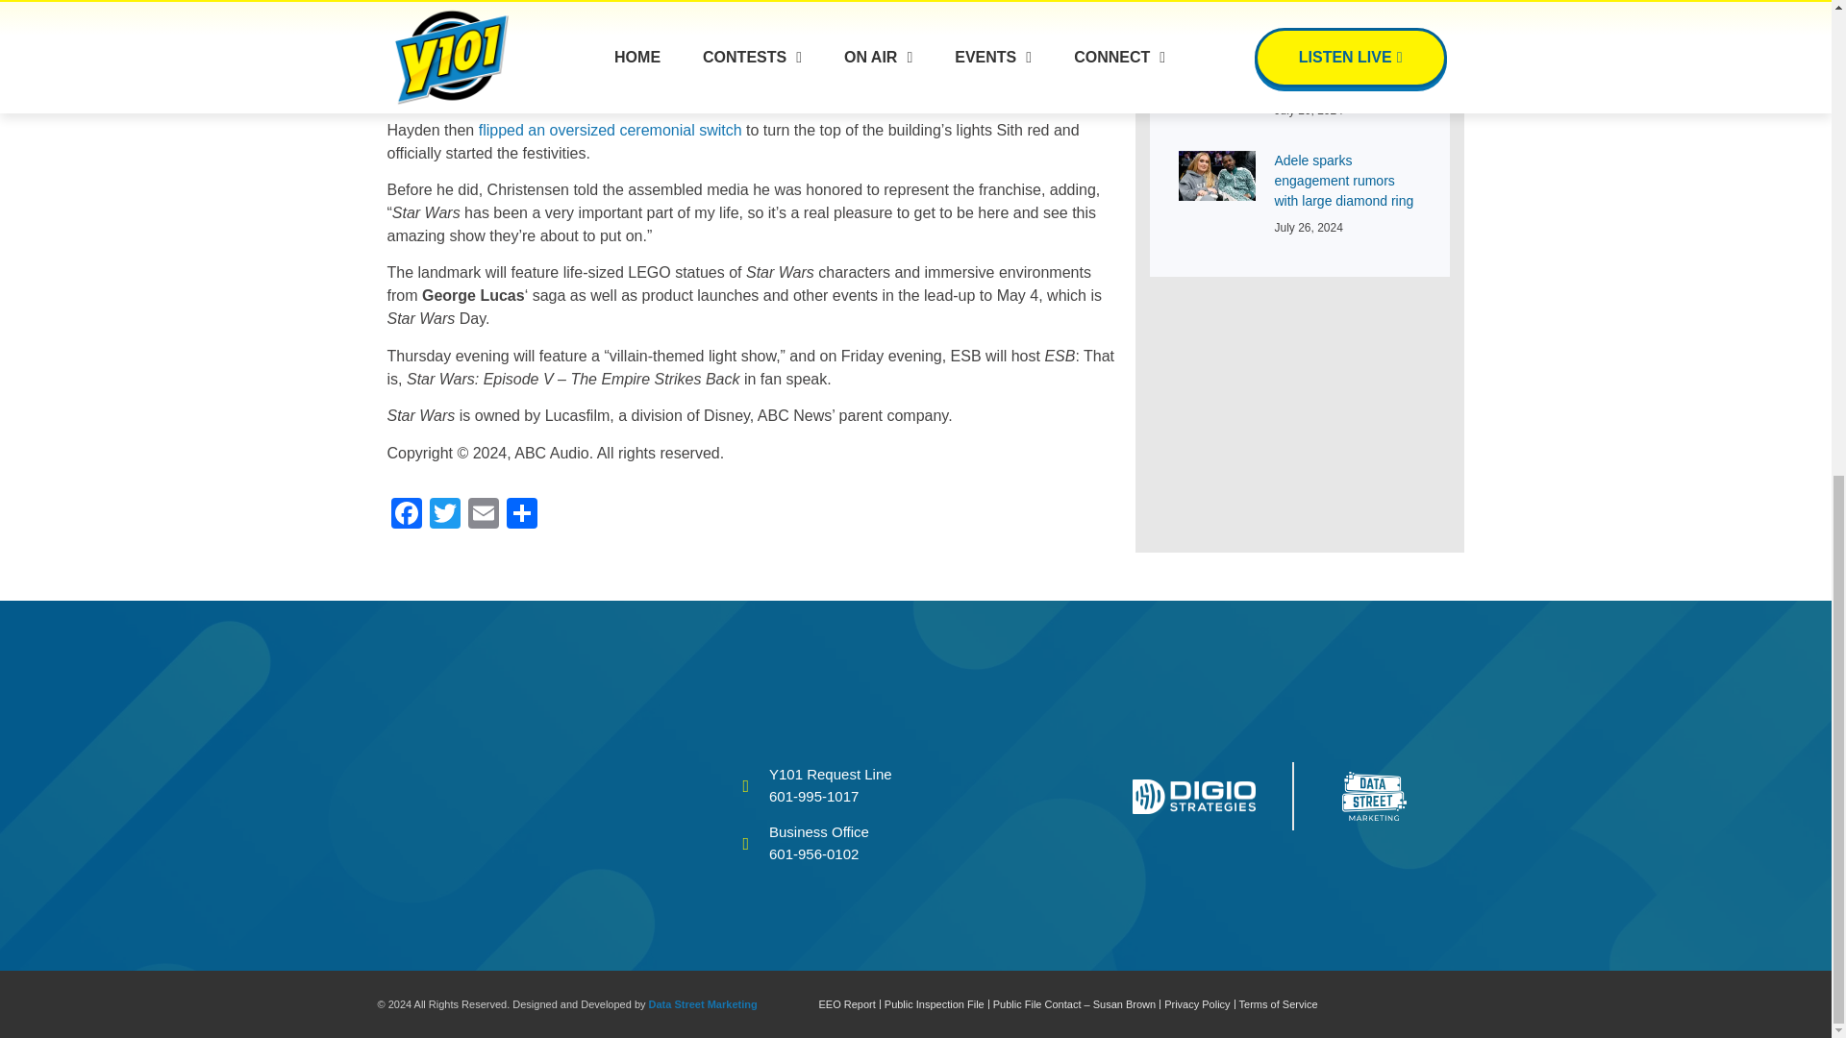 The height and width of the screenshot is (1038, 1846). I want to click on Facebook, so click(405, 515).